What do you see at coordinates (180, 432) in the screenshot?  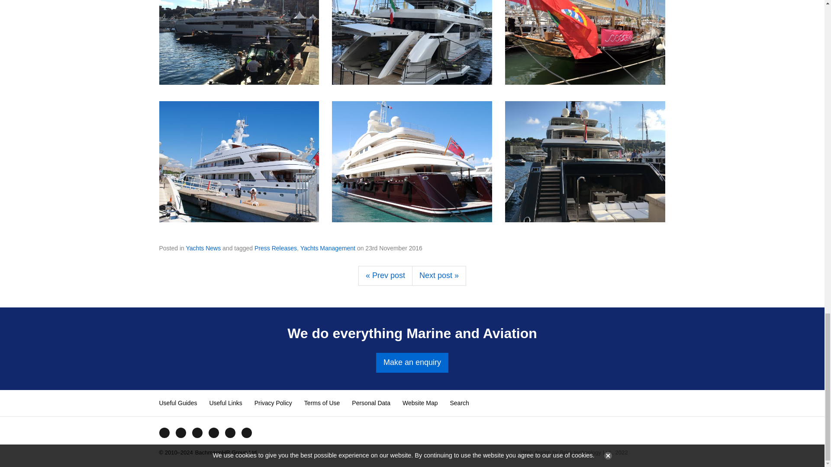 I see `Twitter` at bounding box center [180, 432].